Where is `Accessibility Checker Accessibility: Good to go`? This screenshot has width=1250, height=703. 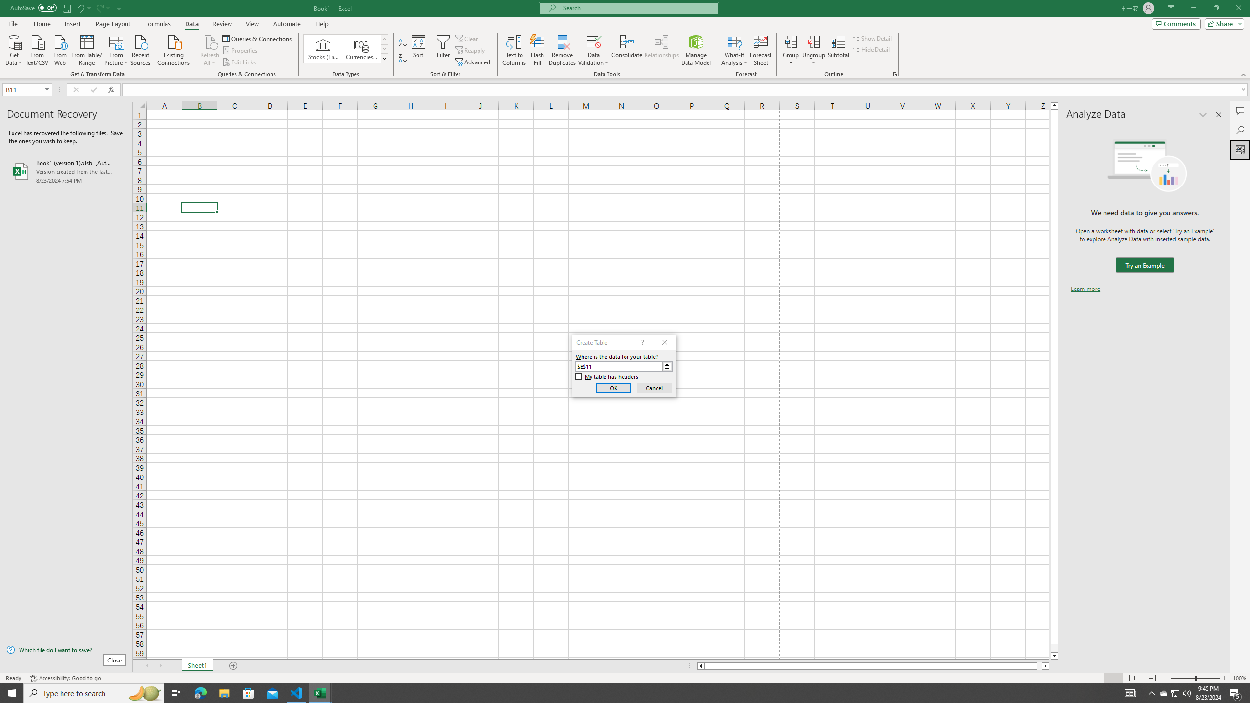 Accessibility Checker Accessibility: Good to go is located at coordinates (65, 678).